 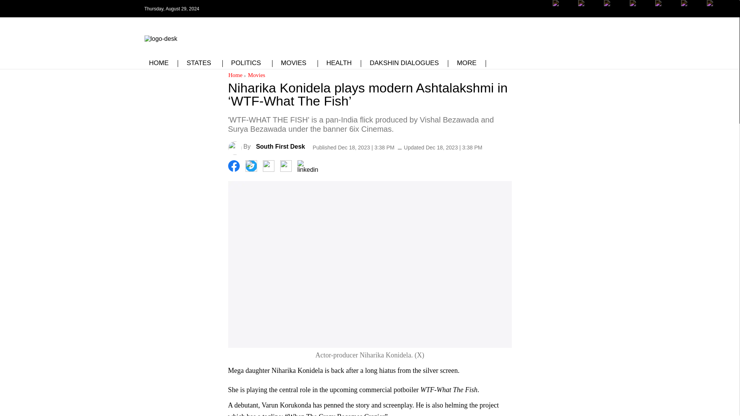 I want to click on SouthFirst twitter, so click(x=589, y=8).